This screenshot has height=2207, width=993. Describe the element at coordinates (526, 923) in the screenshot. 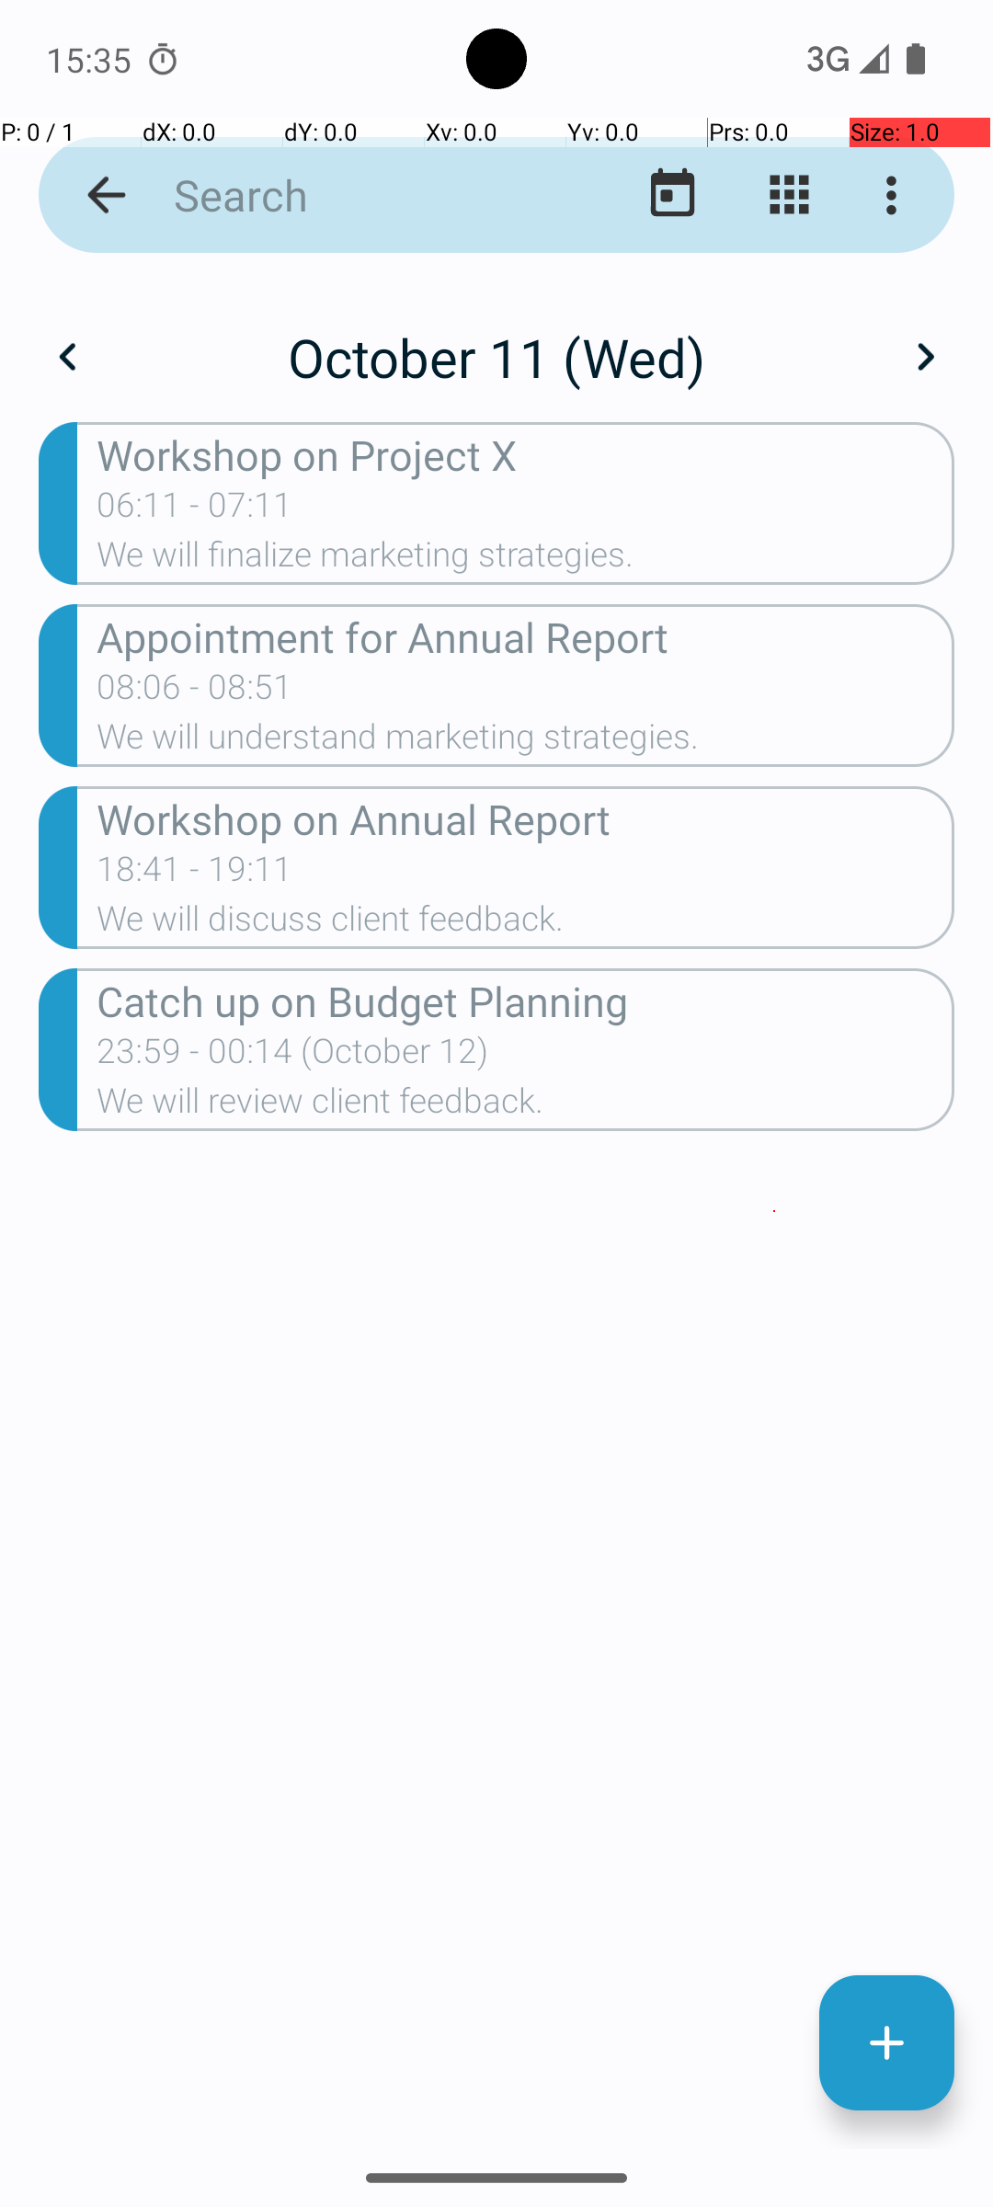

I see `We will discuss client feedback.` at that location.